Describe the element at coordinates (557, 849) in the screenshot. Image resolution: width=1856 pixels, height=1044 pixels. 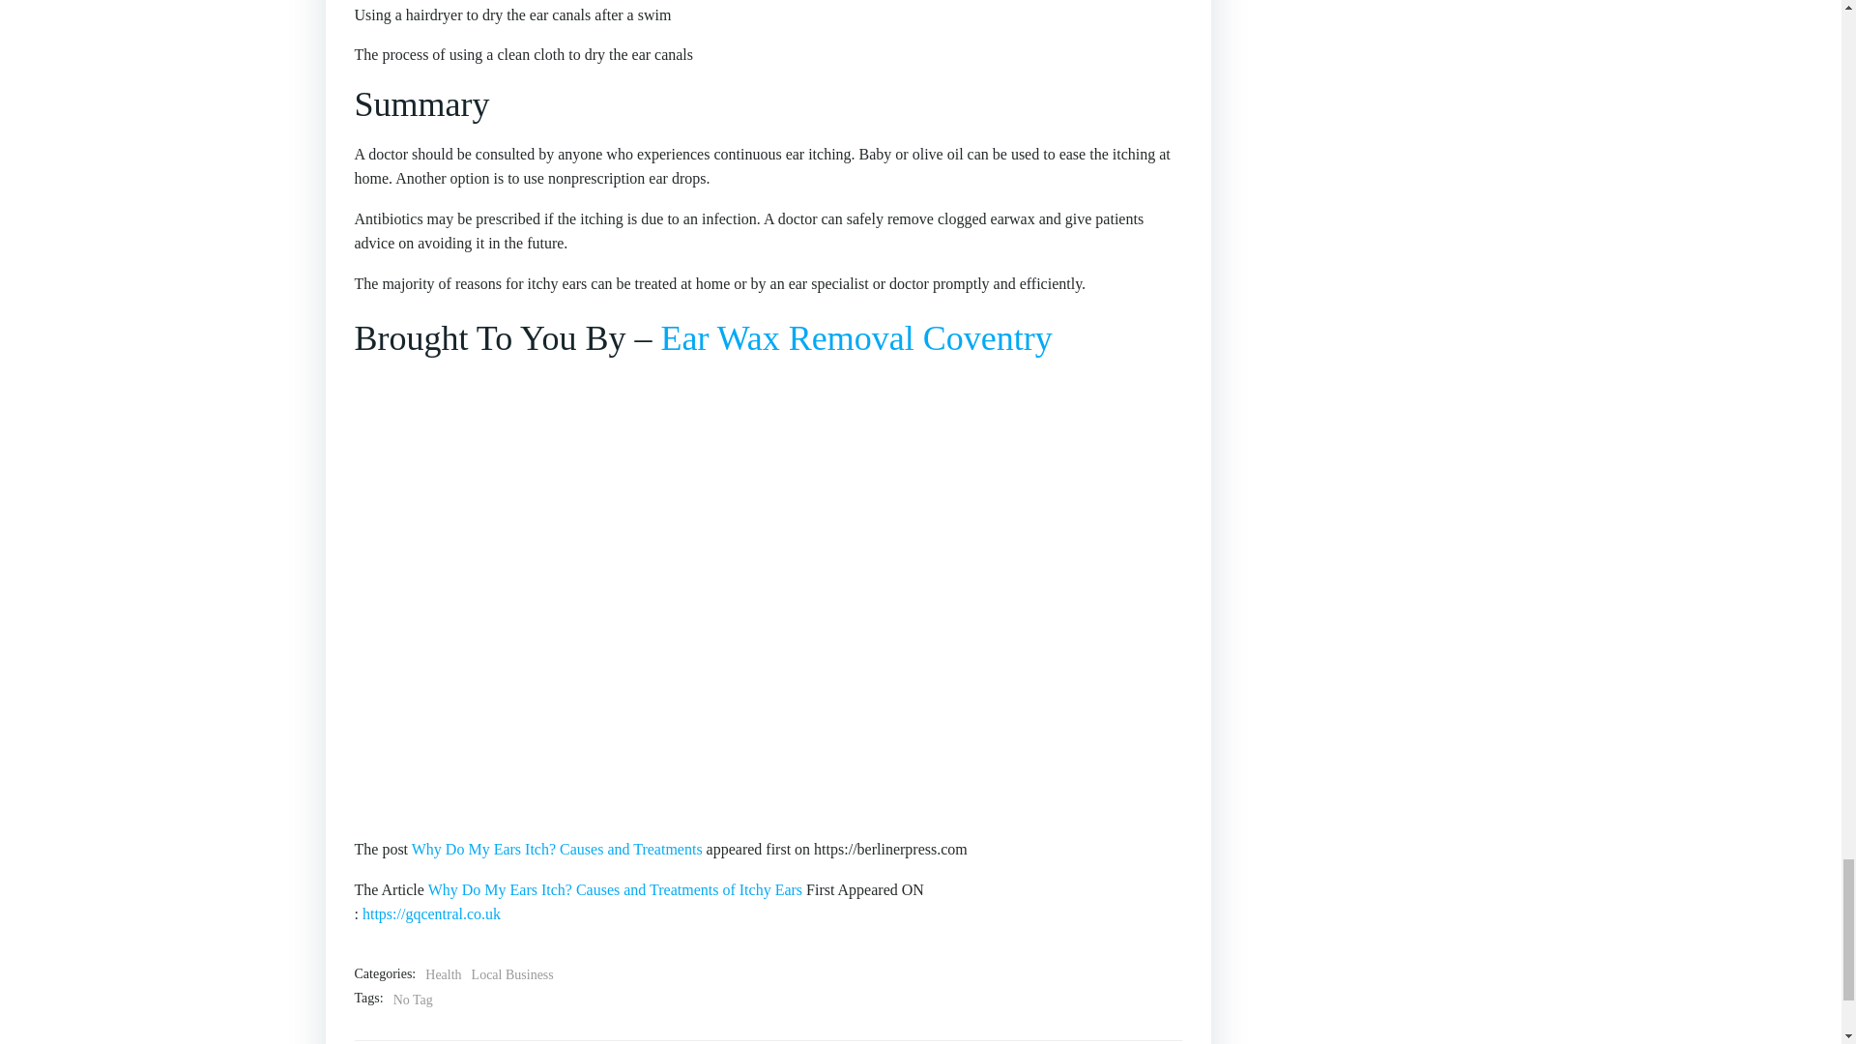
I see `Why Do My Ears Itch? Causes and Treatments` at that location.